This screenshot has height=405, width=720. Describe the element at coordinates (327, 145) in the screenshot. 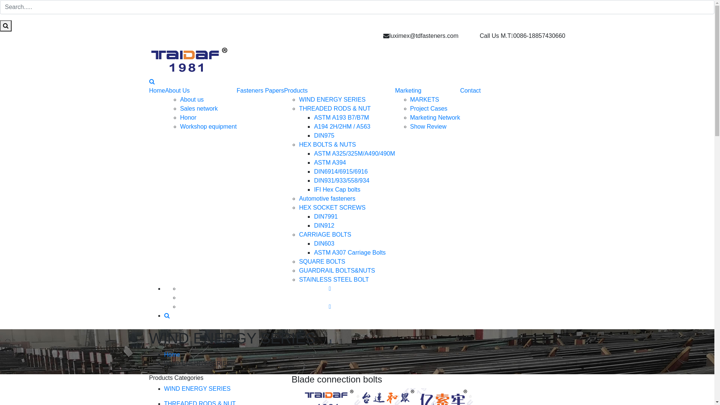

I see `HEX BOLTS & NUTS` at that location.